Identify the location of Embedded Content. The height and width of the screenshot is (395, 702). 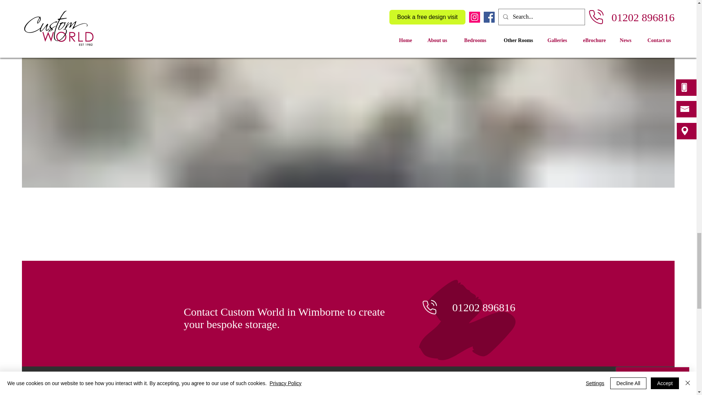
(352, 384).